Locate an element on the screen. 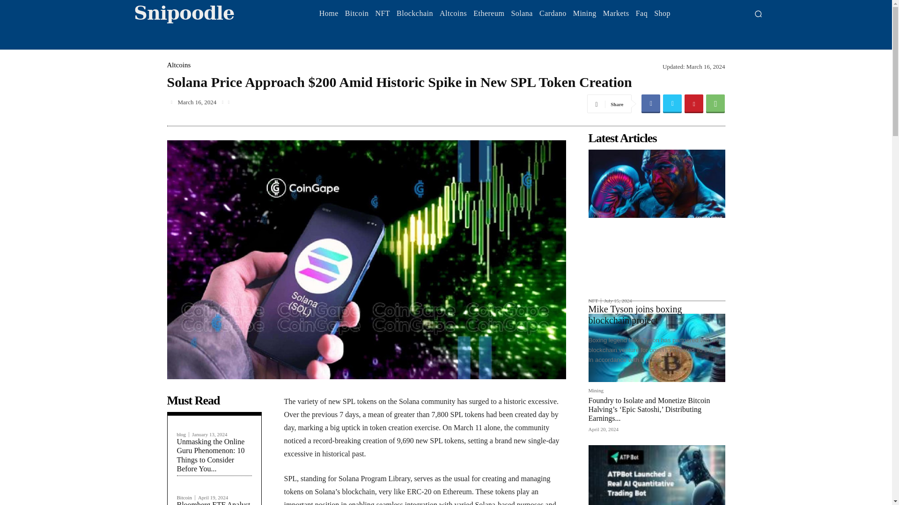  Facebook is located at coordinates (651, 103).